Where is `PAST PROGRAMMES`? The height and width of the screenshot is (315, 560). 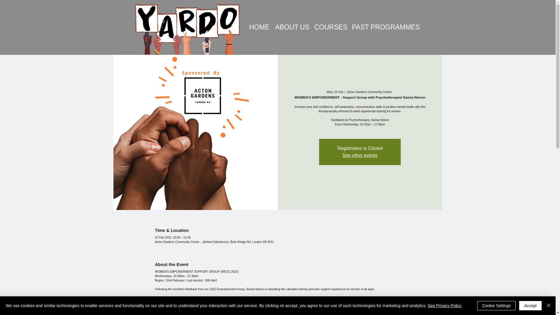
PAST PROGRAMMES is located at coordinates (381, 27).